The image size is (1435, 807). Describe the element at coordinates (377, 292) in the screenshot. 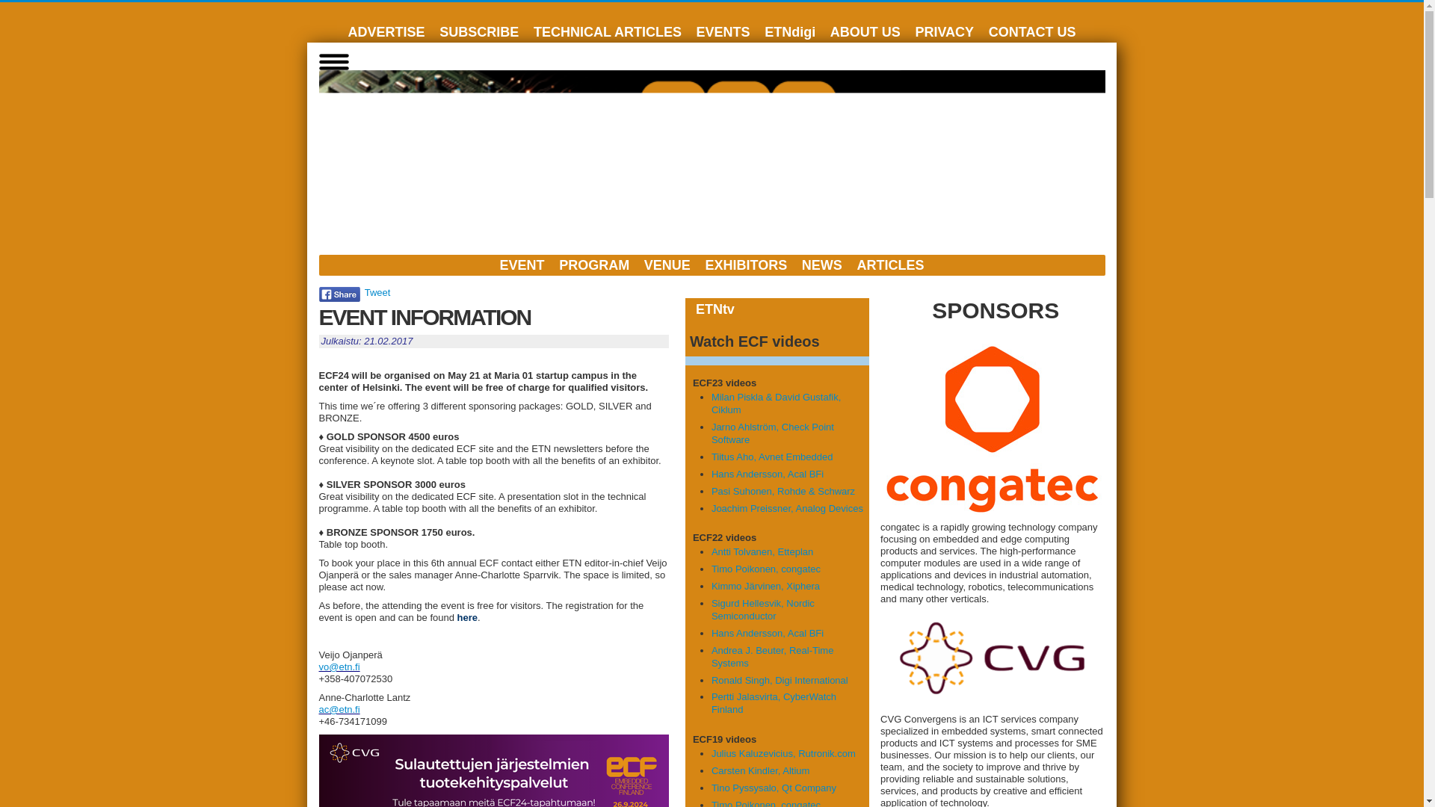

I see `Tweet` at that location.